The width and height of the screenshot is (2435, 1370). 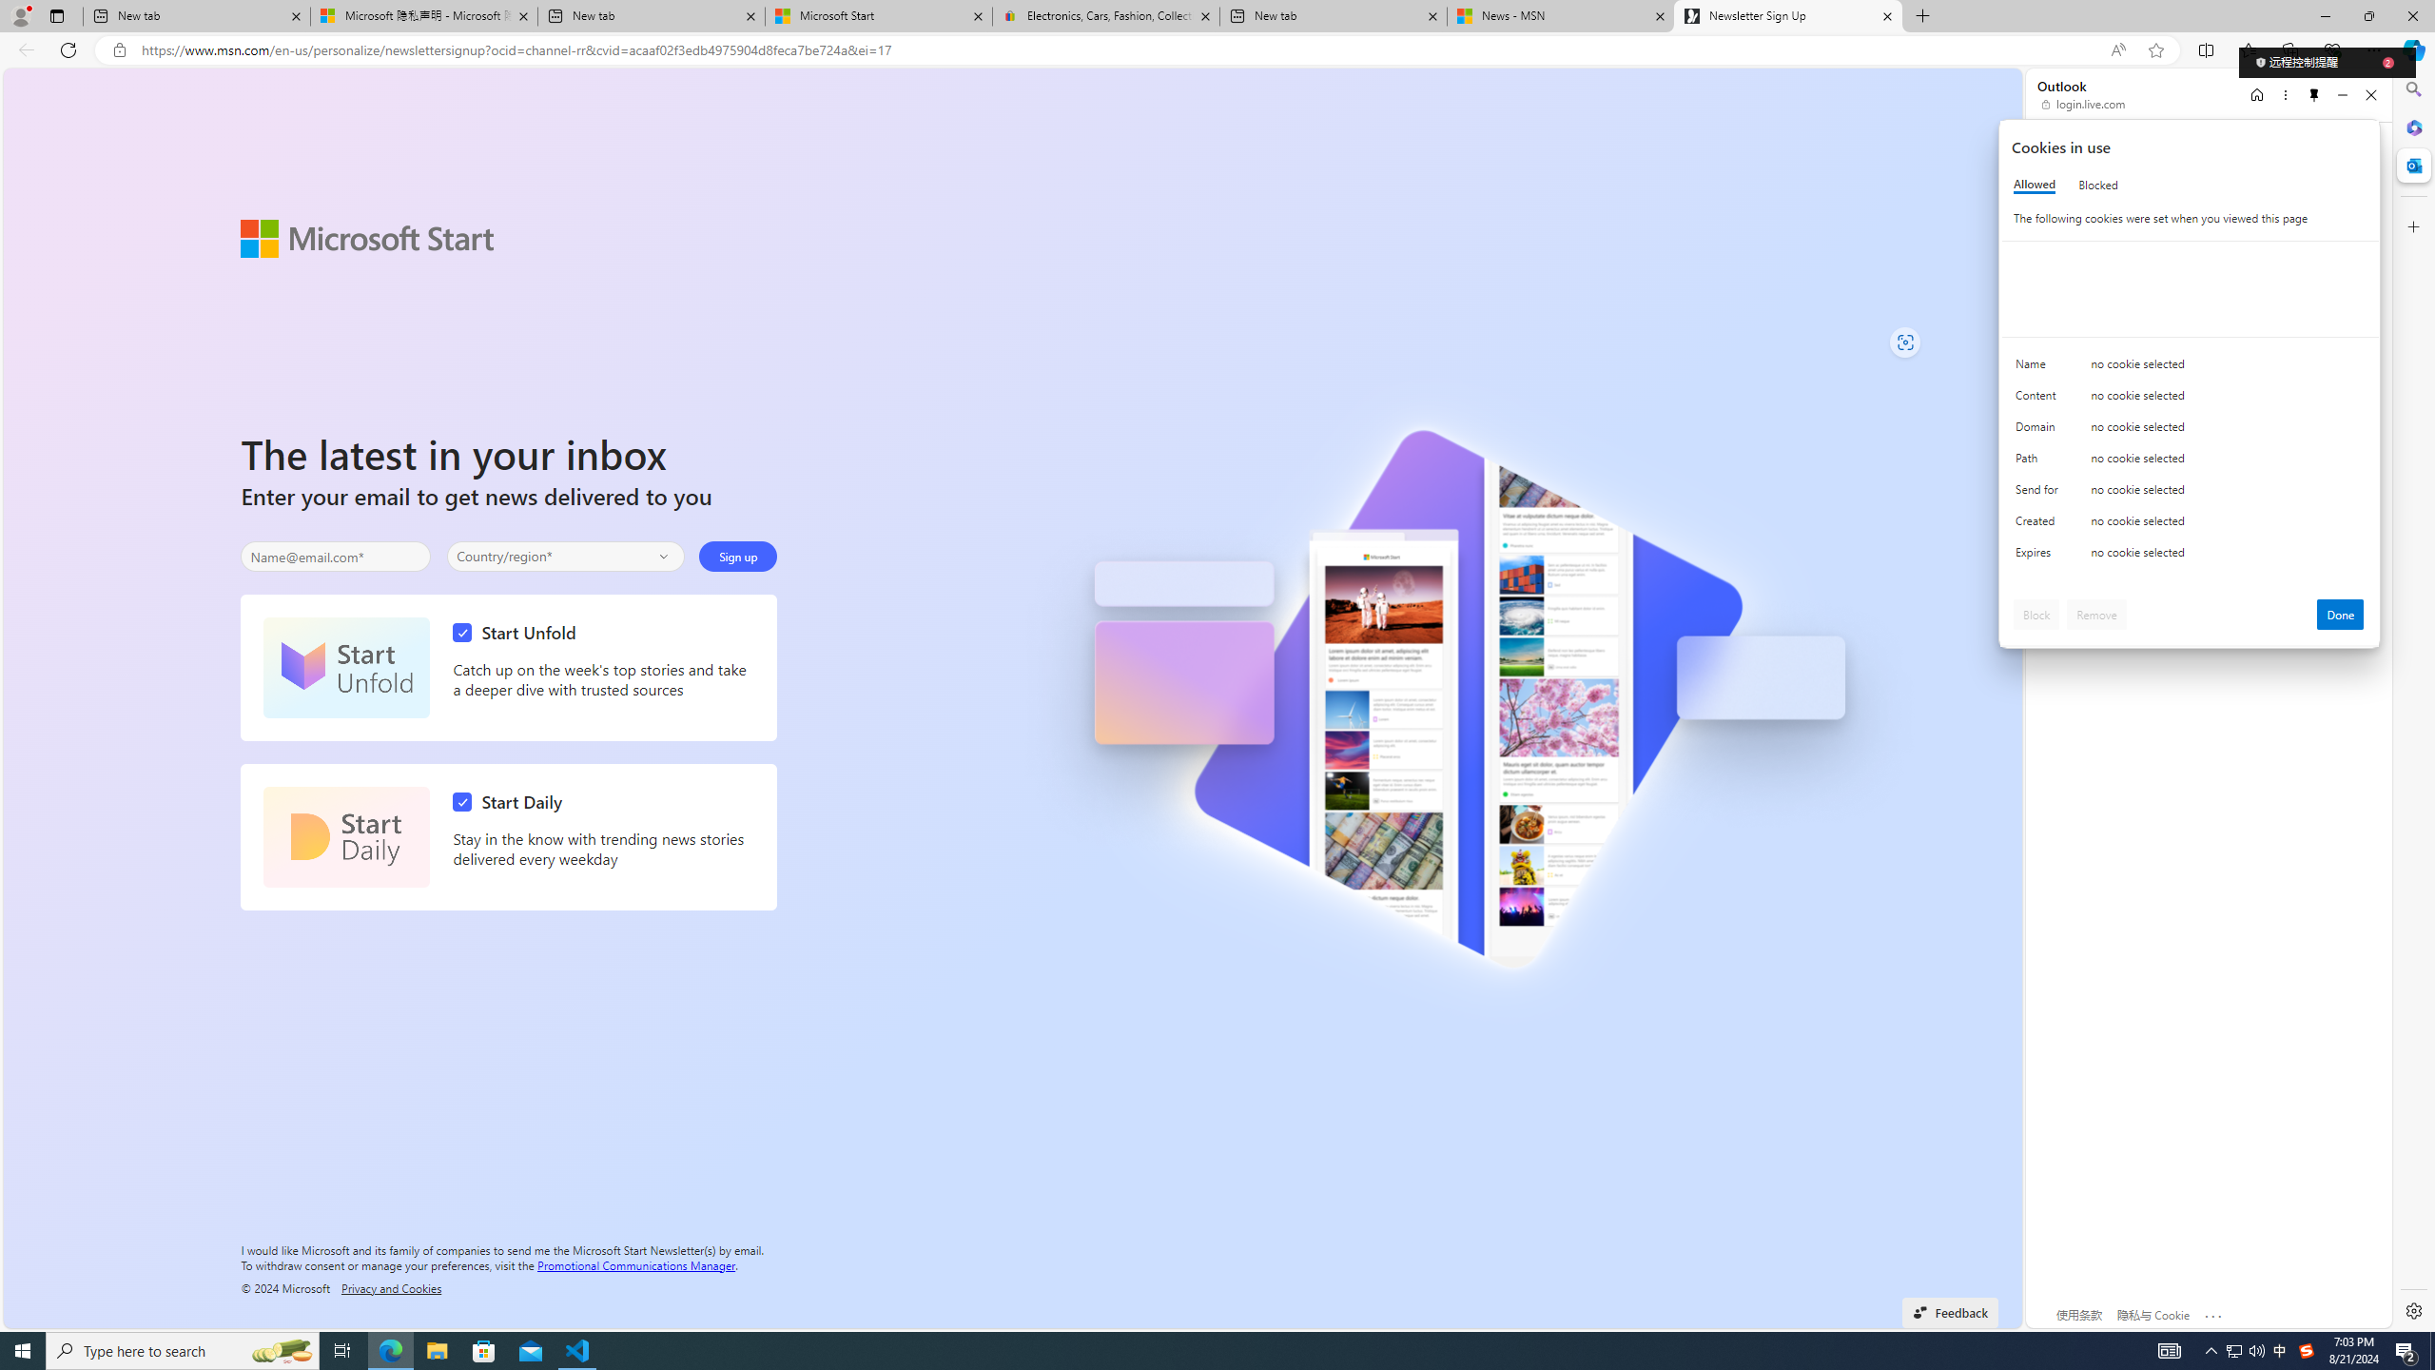 What do you see at coordinates (567, 556) in the screenshot?
I see `Select your country` at bounding box center [567, 556].